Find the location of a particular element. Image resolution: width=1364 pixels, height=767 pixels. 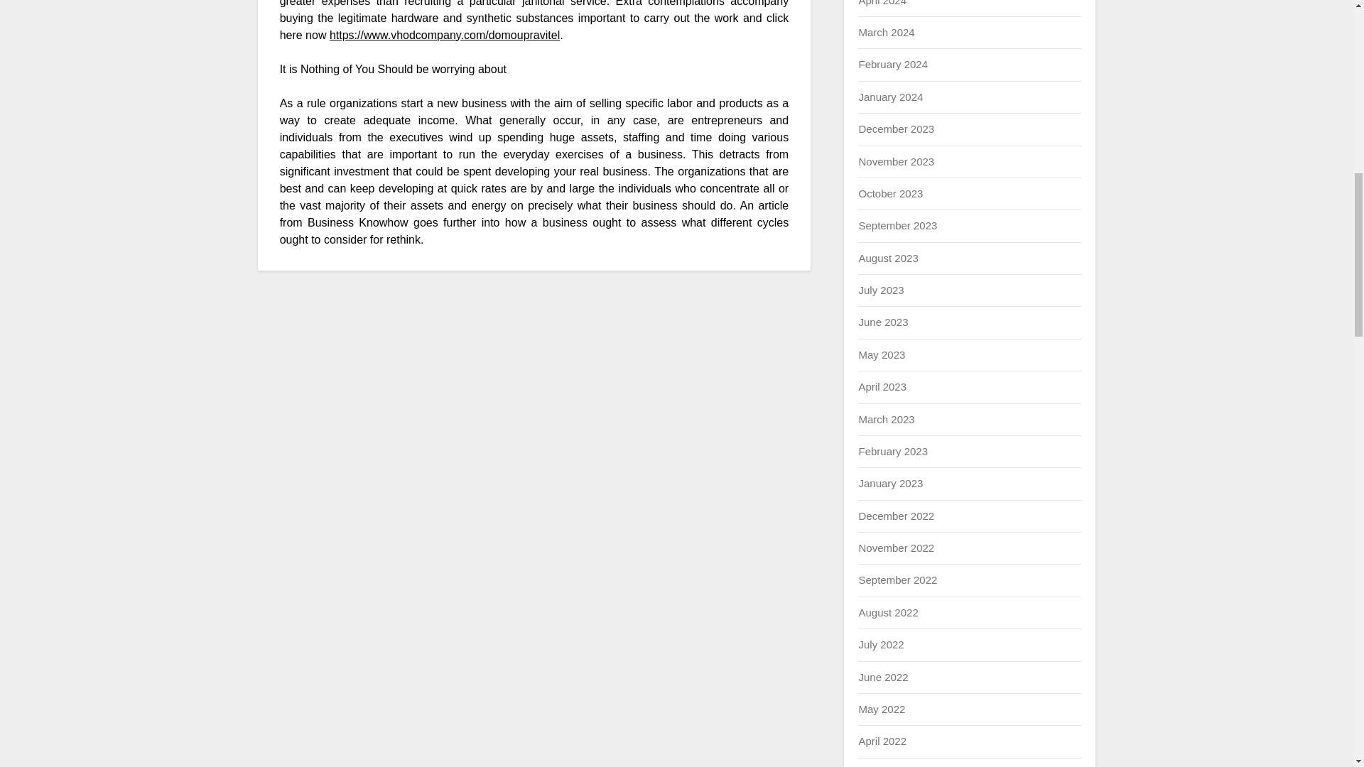

January 2024 is located at coordinates (890, 97).